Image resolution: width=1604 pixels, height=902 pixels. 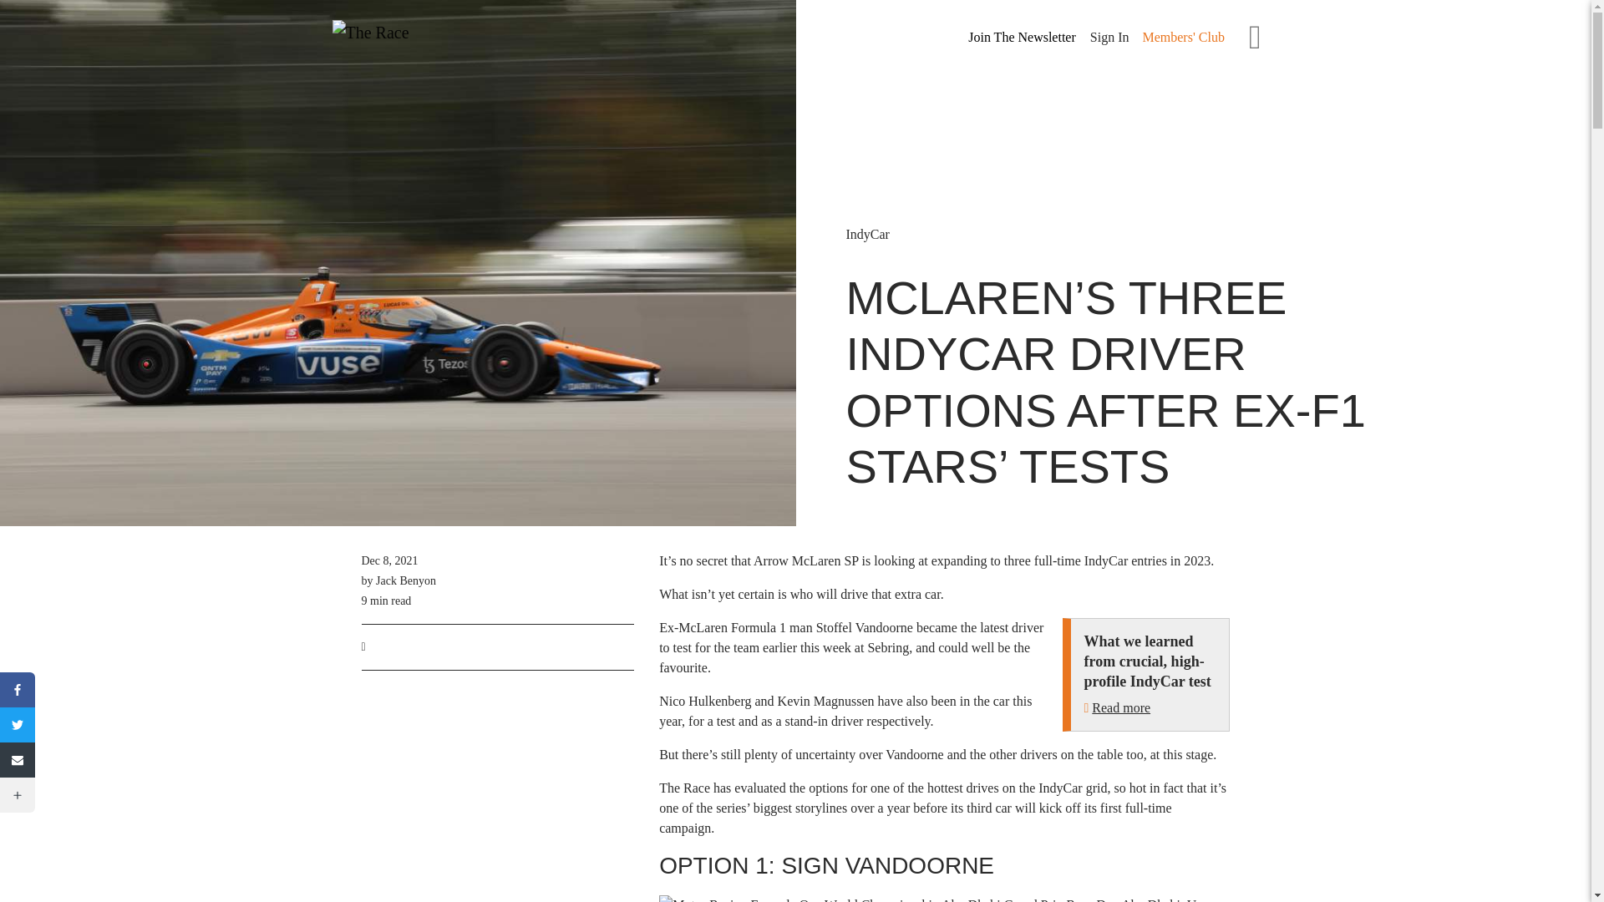 What do you see at coordinates (1109, 37) in the screenshot?
I see `Sign In` at bounding box center [1109, 37].